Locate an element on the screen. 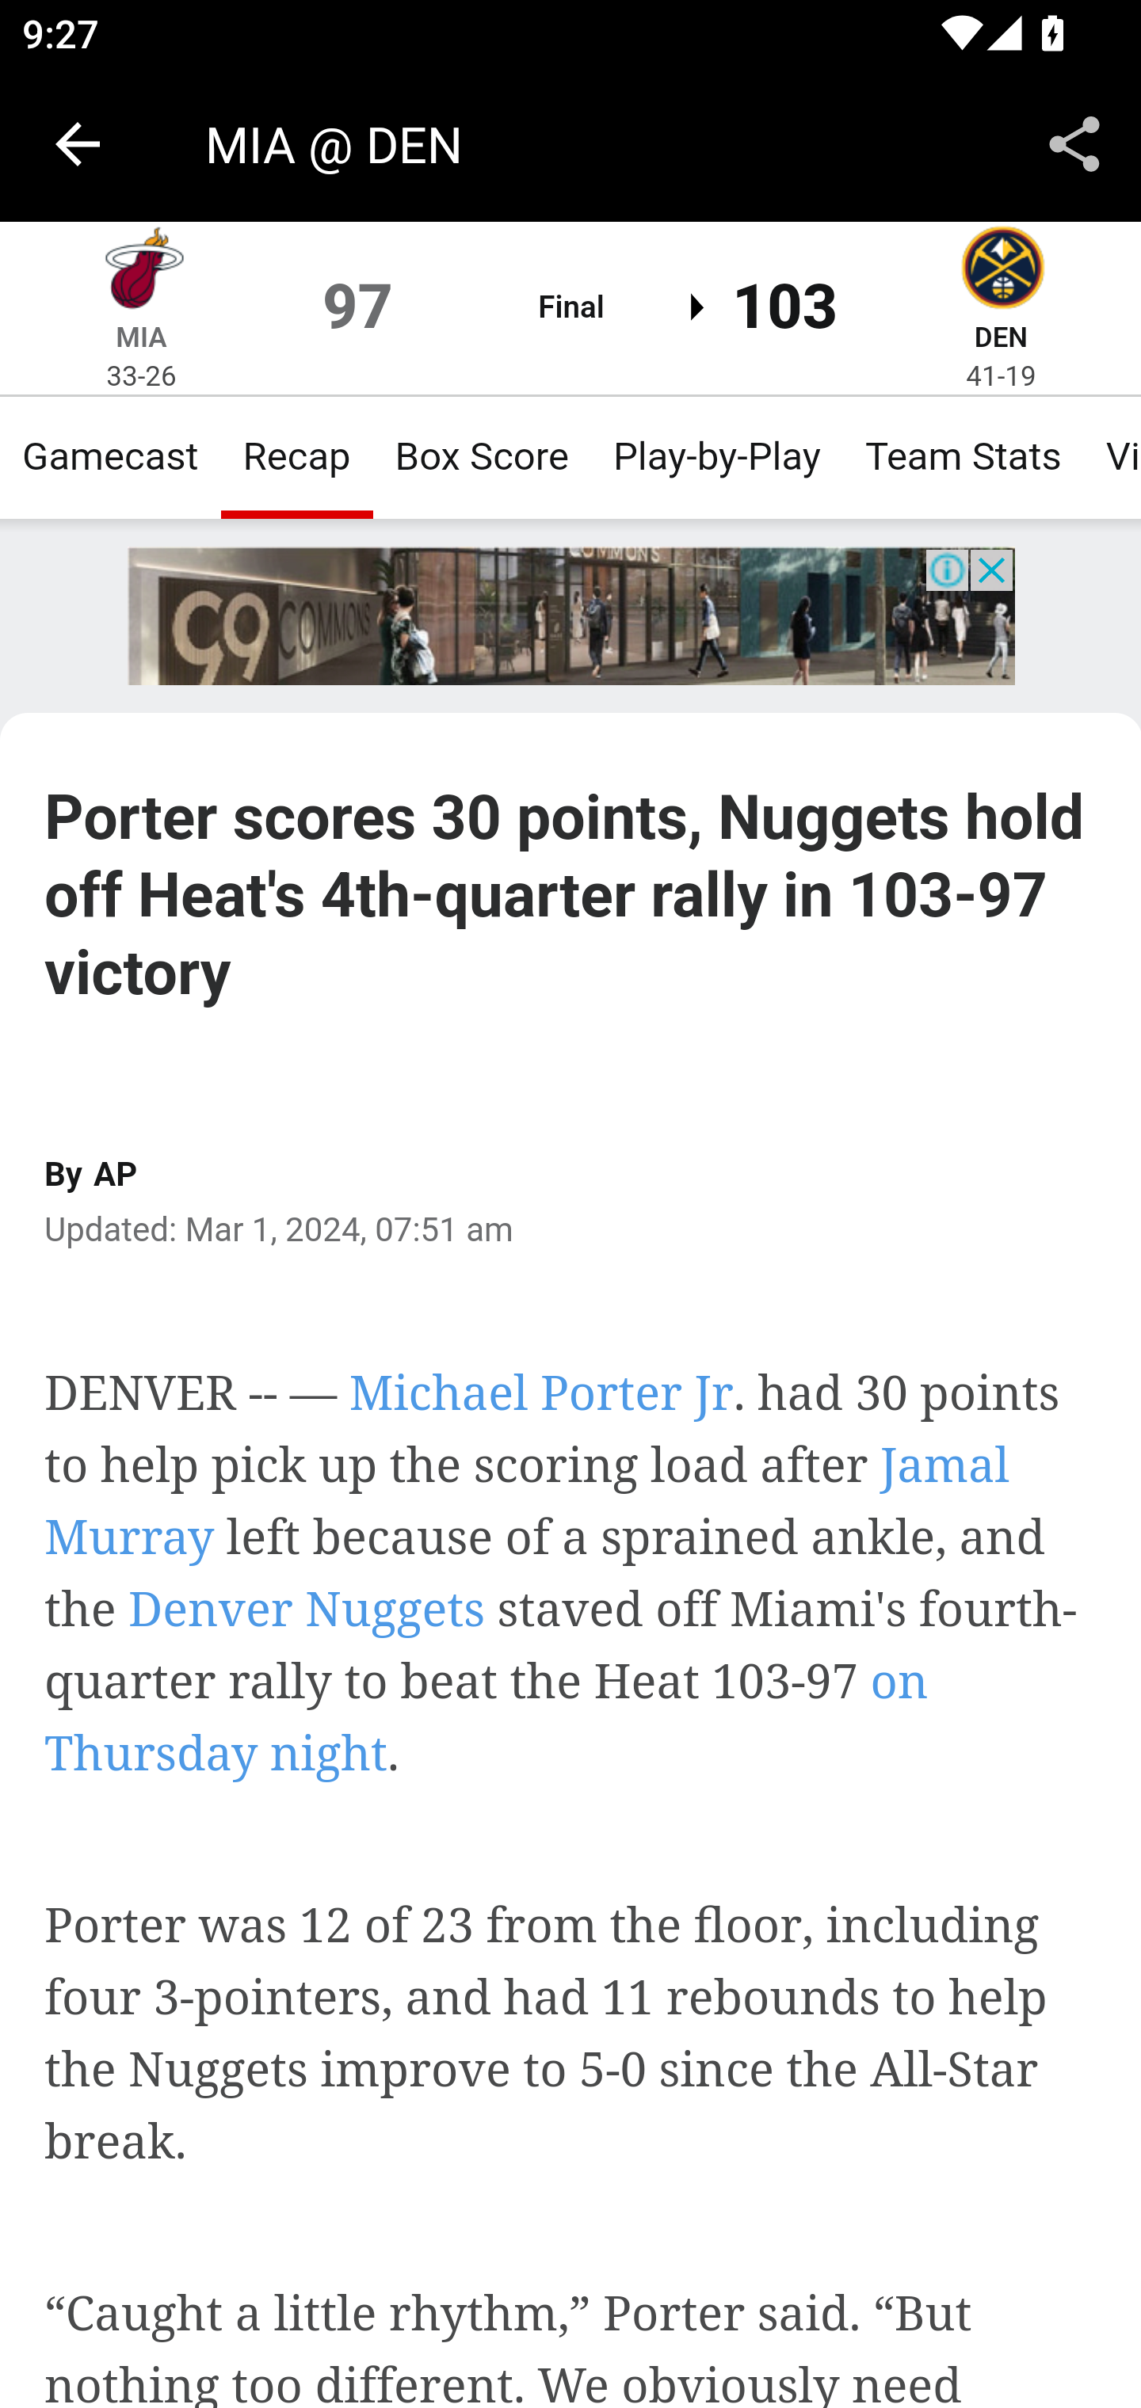  Michael Porter Jr is located at coordinates (540, 1391).